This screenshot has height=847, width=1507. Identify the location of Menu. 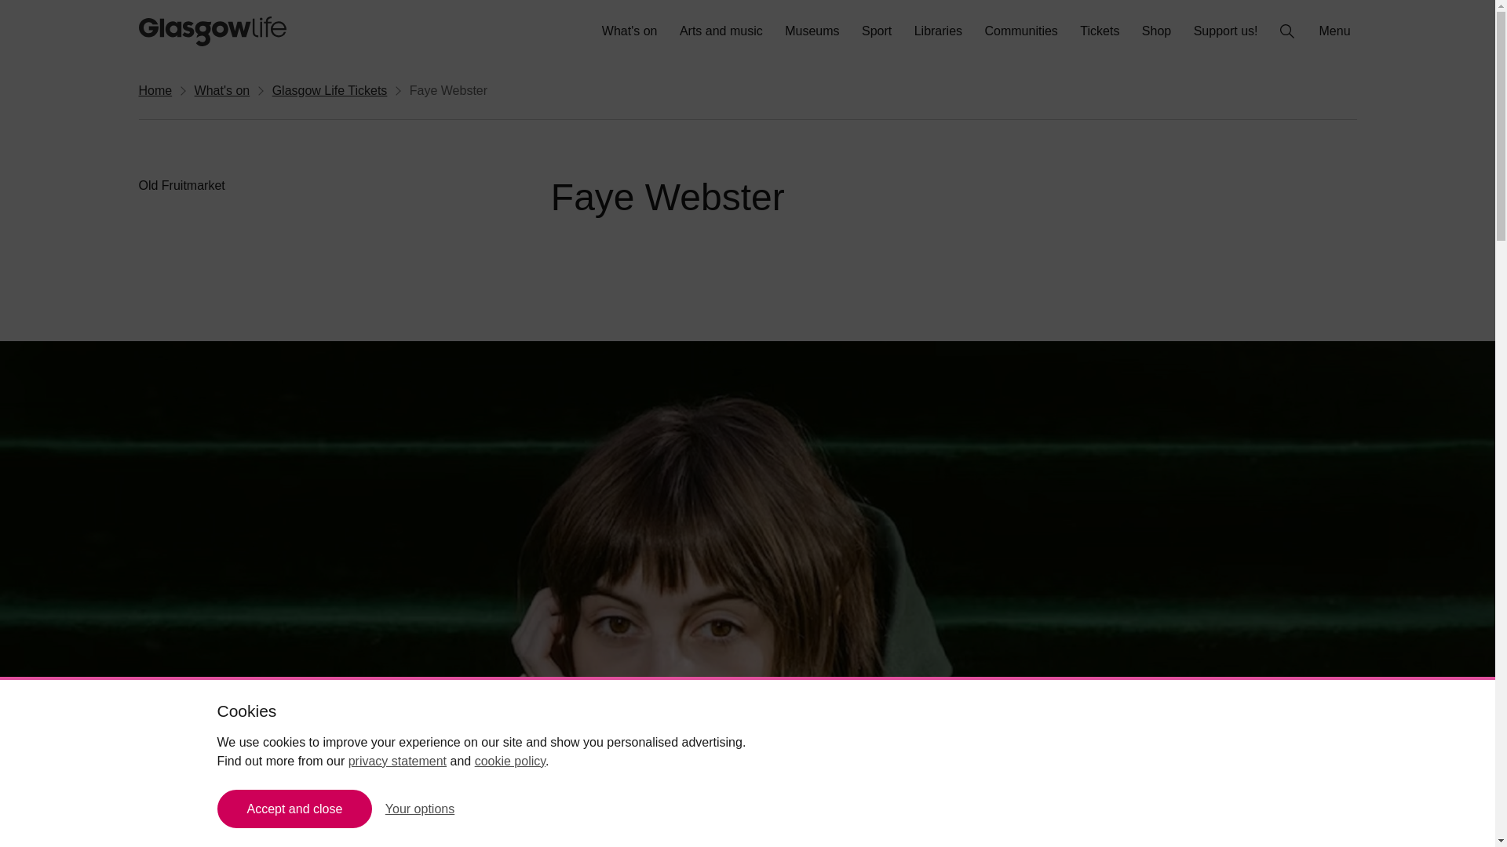
(1336, 31).